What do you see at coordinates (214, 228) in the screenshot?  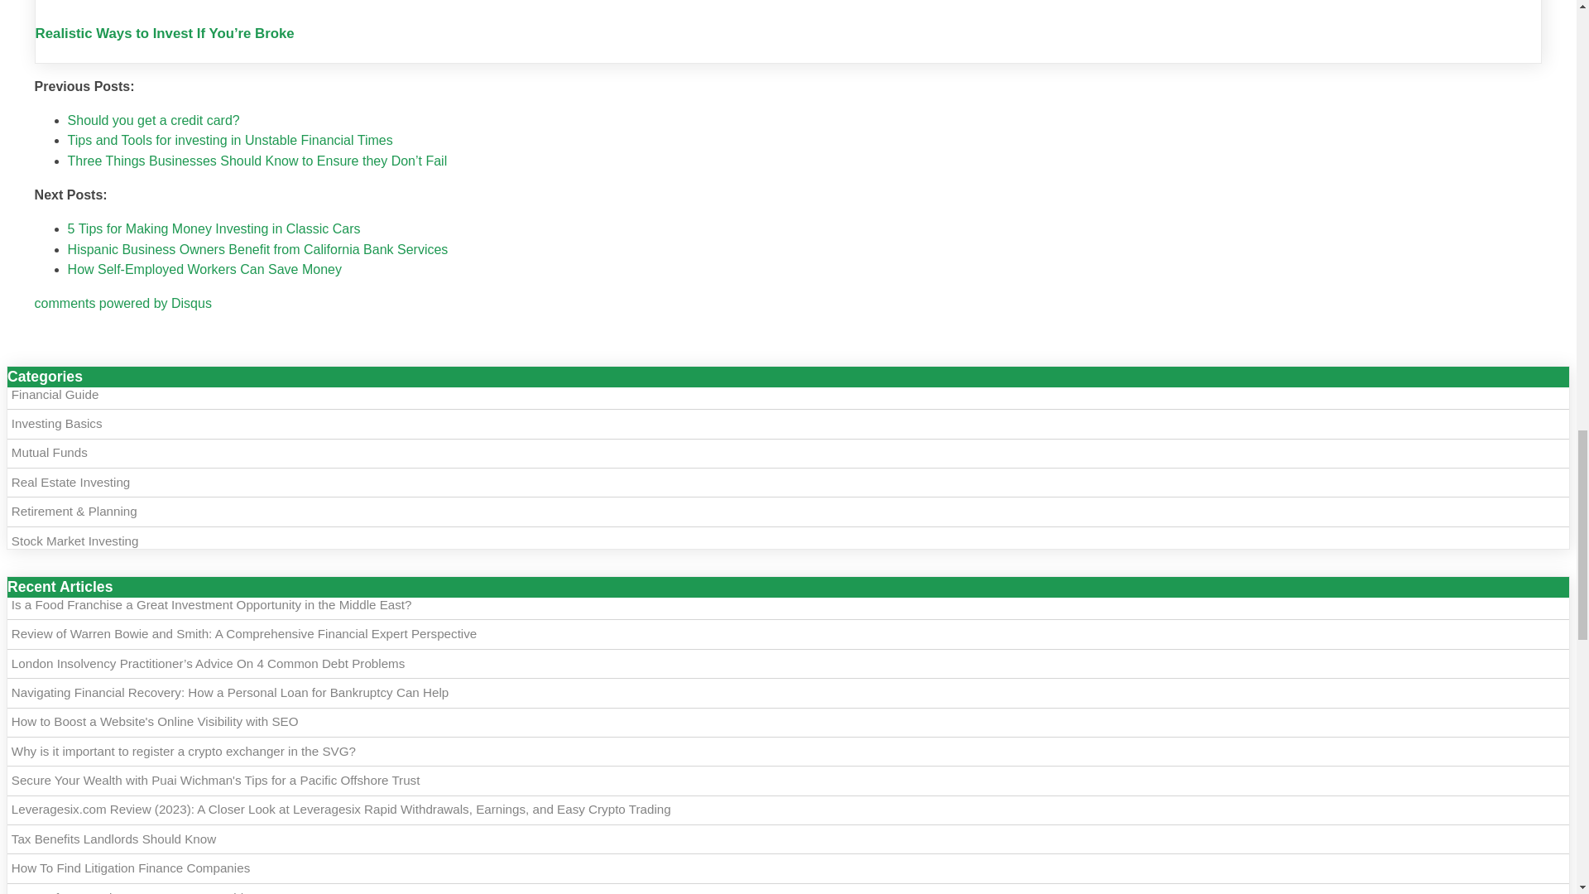 I see `5 Tips for Making Money Investing in Classic Cars` at bounding box center [214, 228].